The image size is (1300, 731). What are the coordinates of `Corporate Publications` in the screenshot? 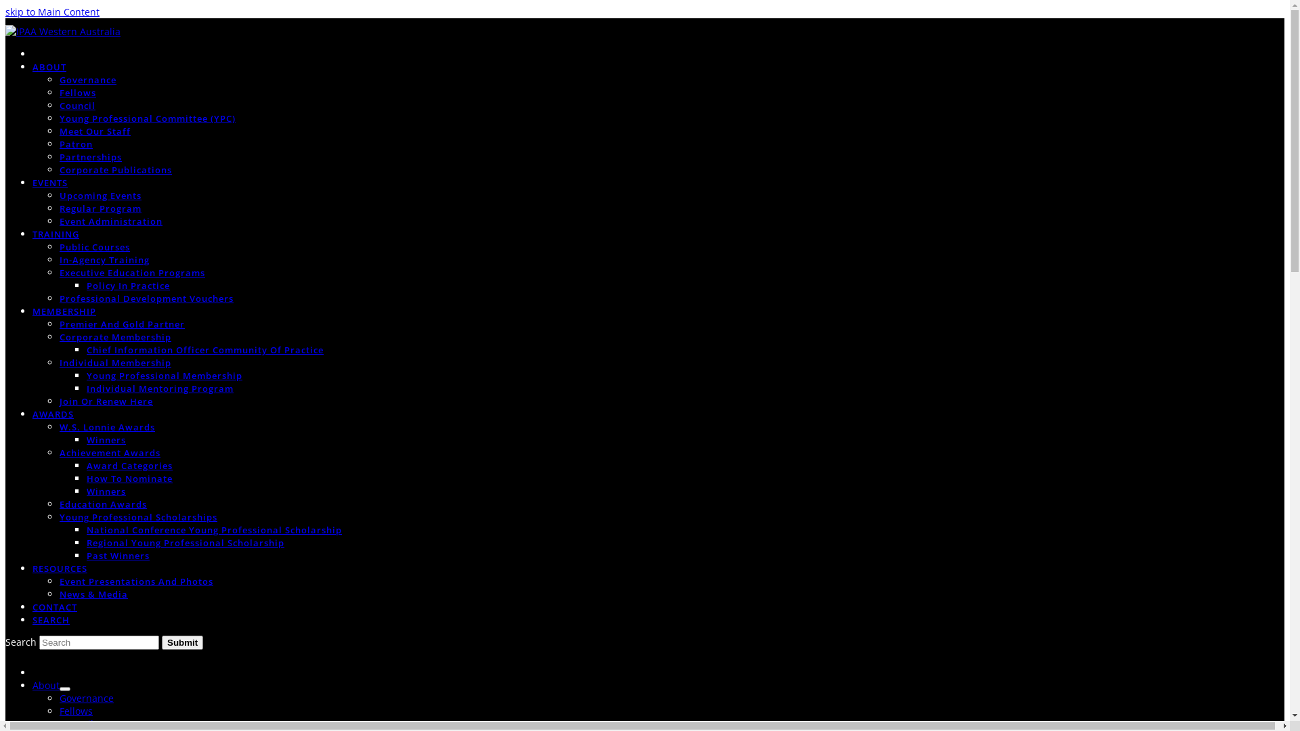 It's located at (116, 169).